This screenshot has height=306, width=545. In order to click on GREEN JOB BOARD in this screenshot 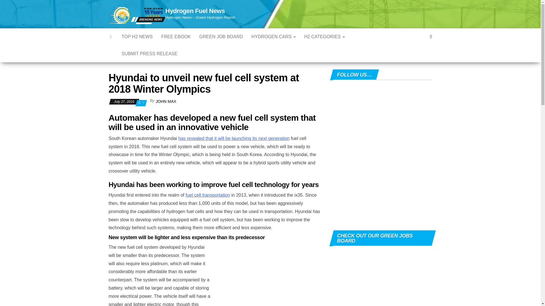, I will do `click(221, 37)`.